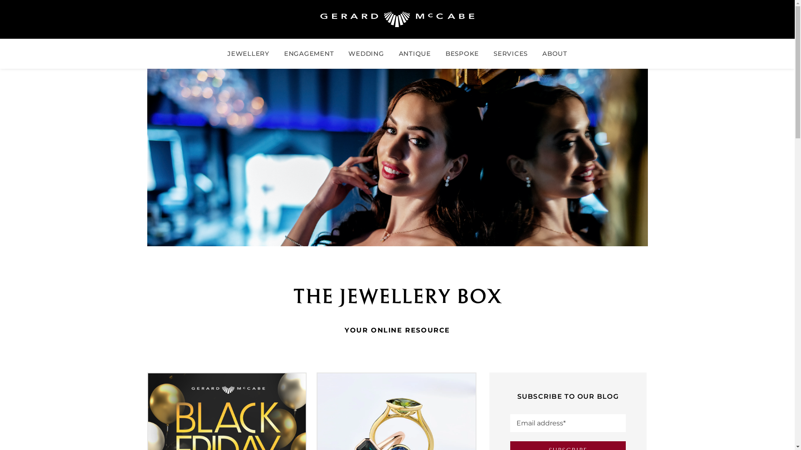 The image size is (801, 450). I want to click on SERVICES, so click(511, 54).